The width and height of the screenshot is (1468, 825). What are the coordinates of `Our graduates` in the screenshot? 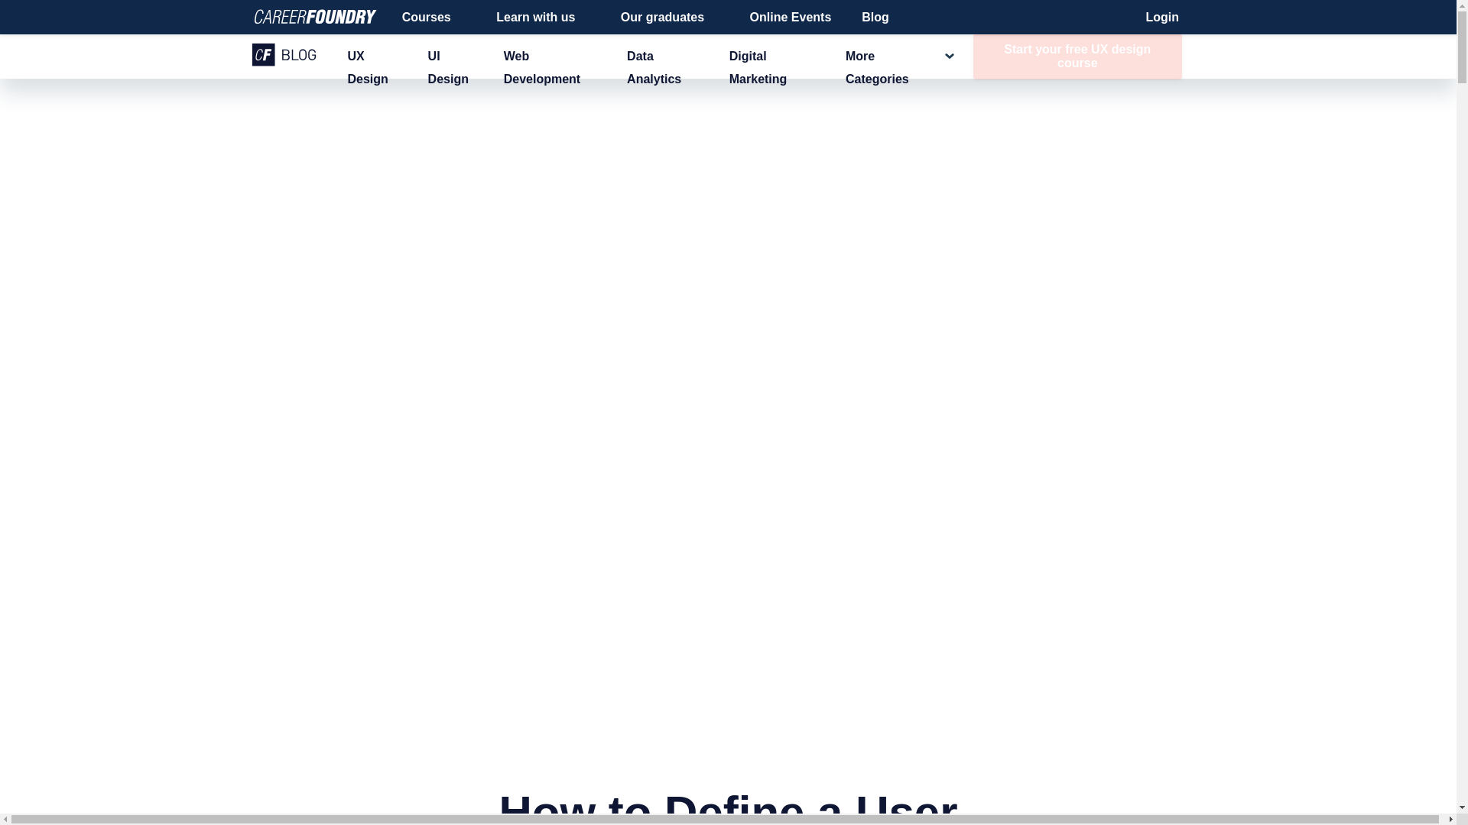 It's located at (670, 18).